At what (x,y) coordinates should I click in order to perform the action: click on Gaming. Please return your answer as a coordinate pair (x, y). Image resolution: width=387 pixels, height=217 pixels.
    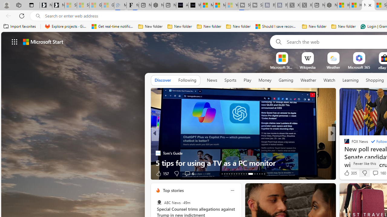
    Looking at the image, I should click on (286, 80).